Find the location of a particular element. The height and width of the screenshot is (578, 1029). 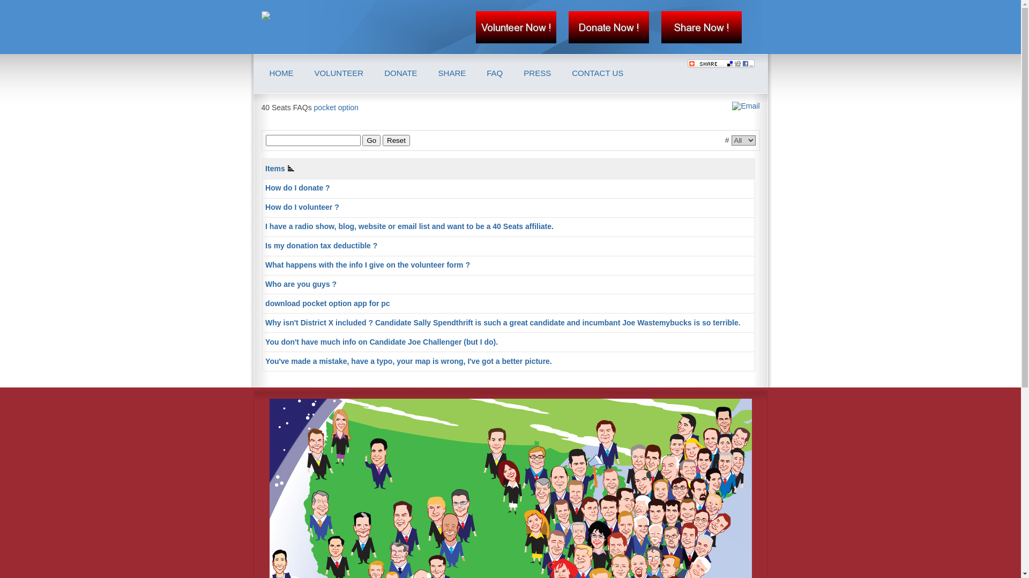

Reset is located at coordinates (397, 140).